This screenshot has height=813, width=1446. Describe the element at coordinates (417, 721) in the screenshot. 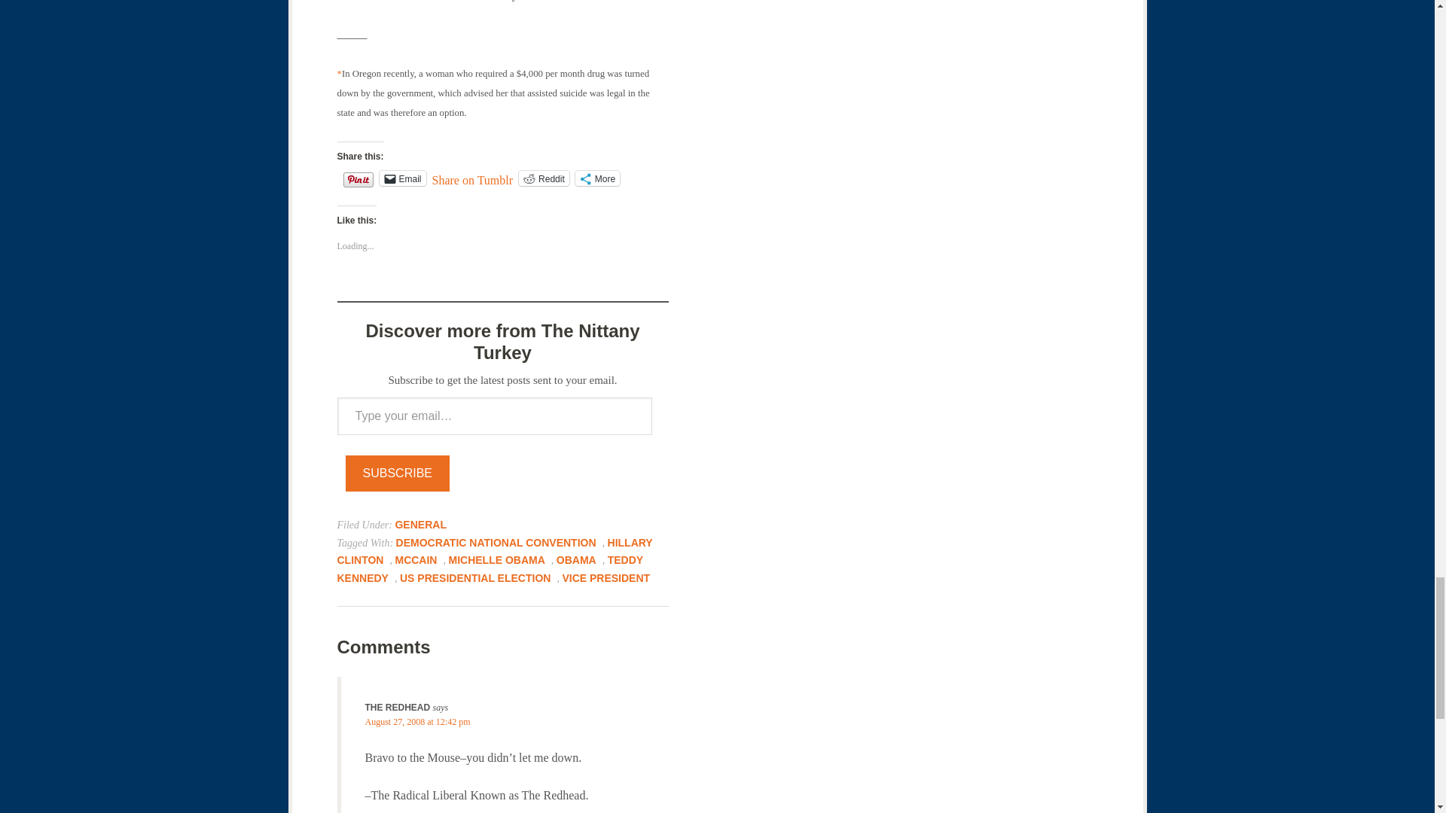

I see `August 27, 2008 at 12:42 pm` at that location.